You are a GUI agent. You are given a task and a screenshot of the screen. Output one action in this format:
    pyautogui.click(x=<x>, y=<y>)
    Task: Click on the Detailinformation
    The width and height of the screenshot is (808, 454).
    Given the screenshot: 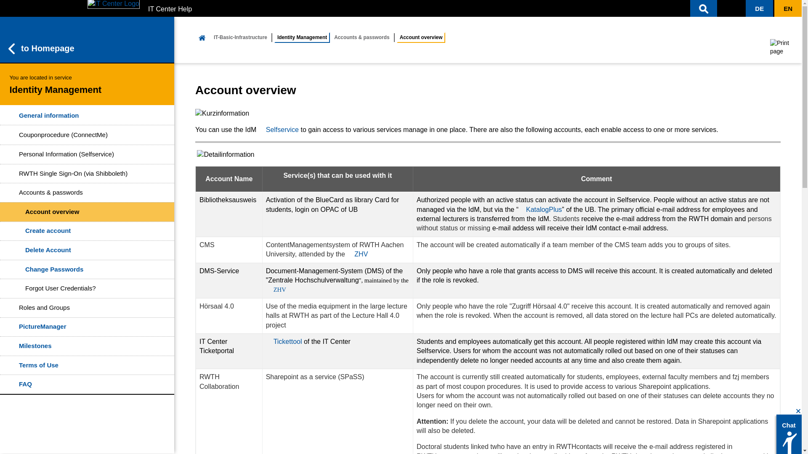 What is the action you would take?
    pyautogui.click(x=226, y=155)
    